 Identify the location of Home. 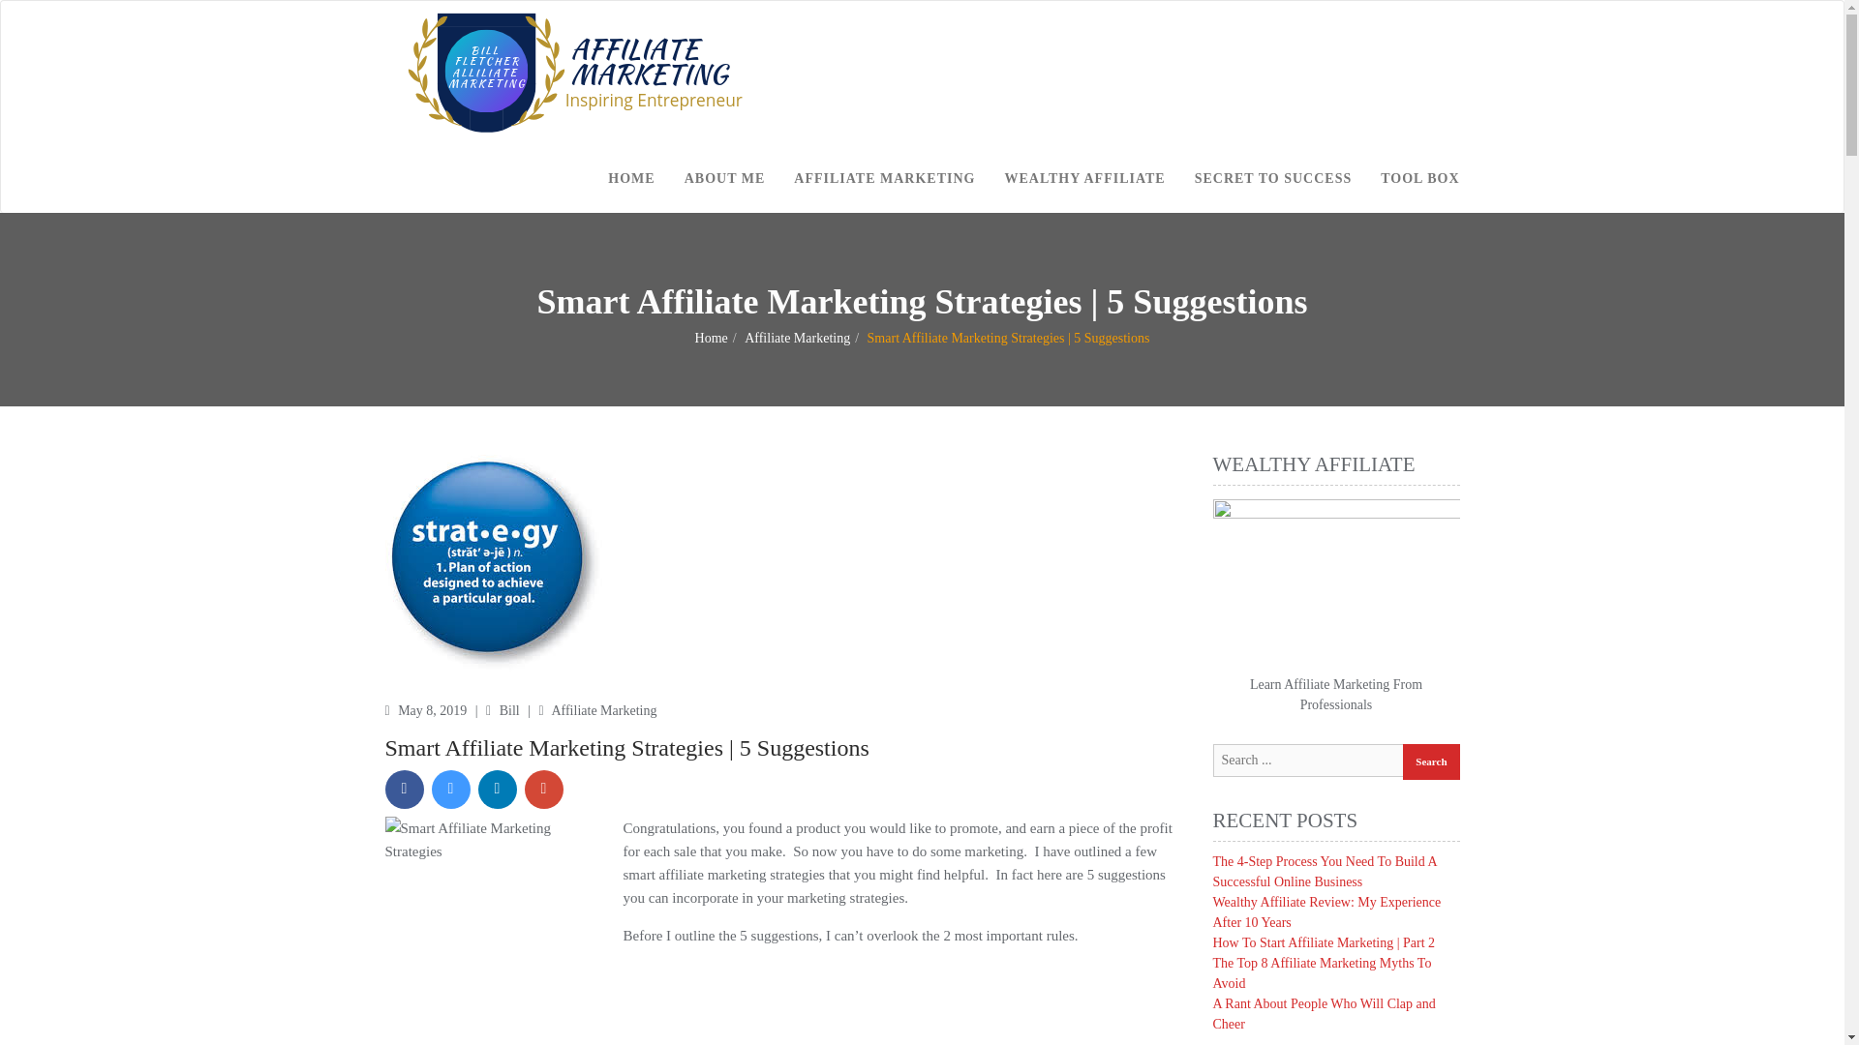
(712, 339).